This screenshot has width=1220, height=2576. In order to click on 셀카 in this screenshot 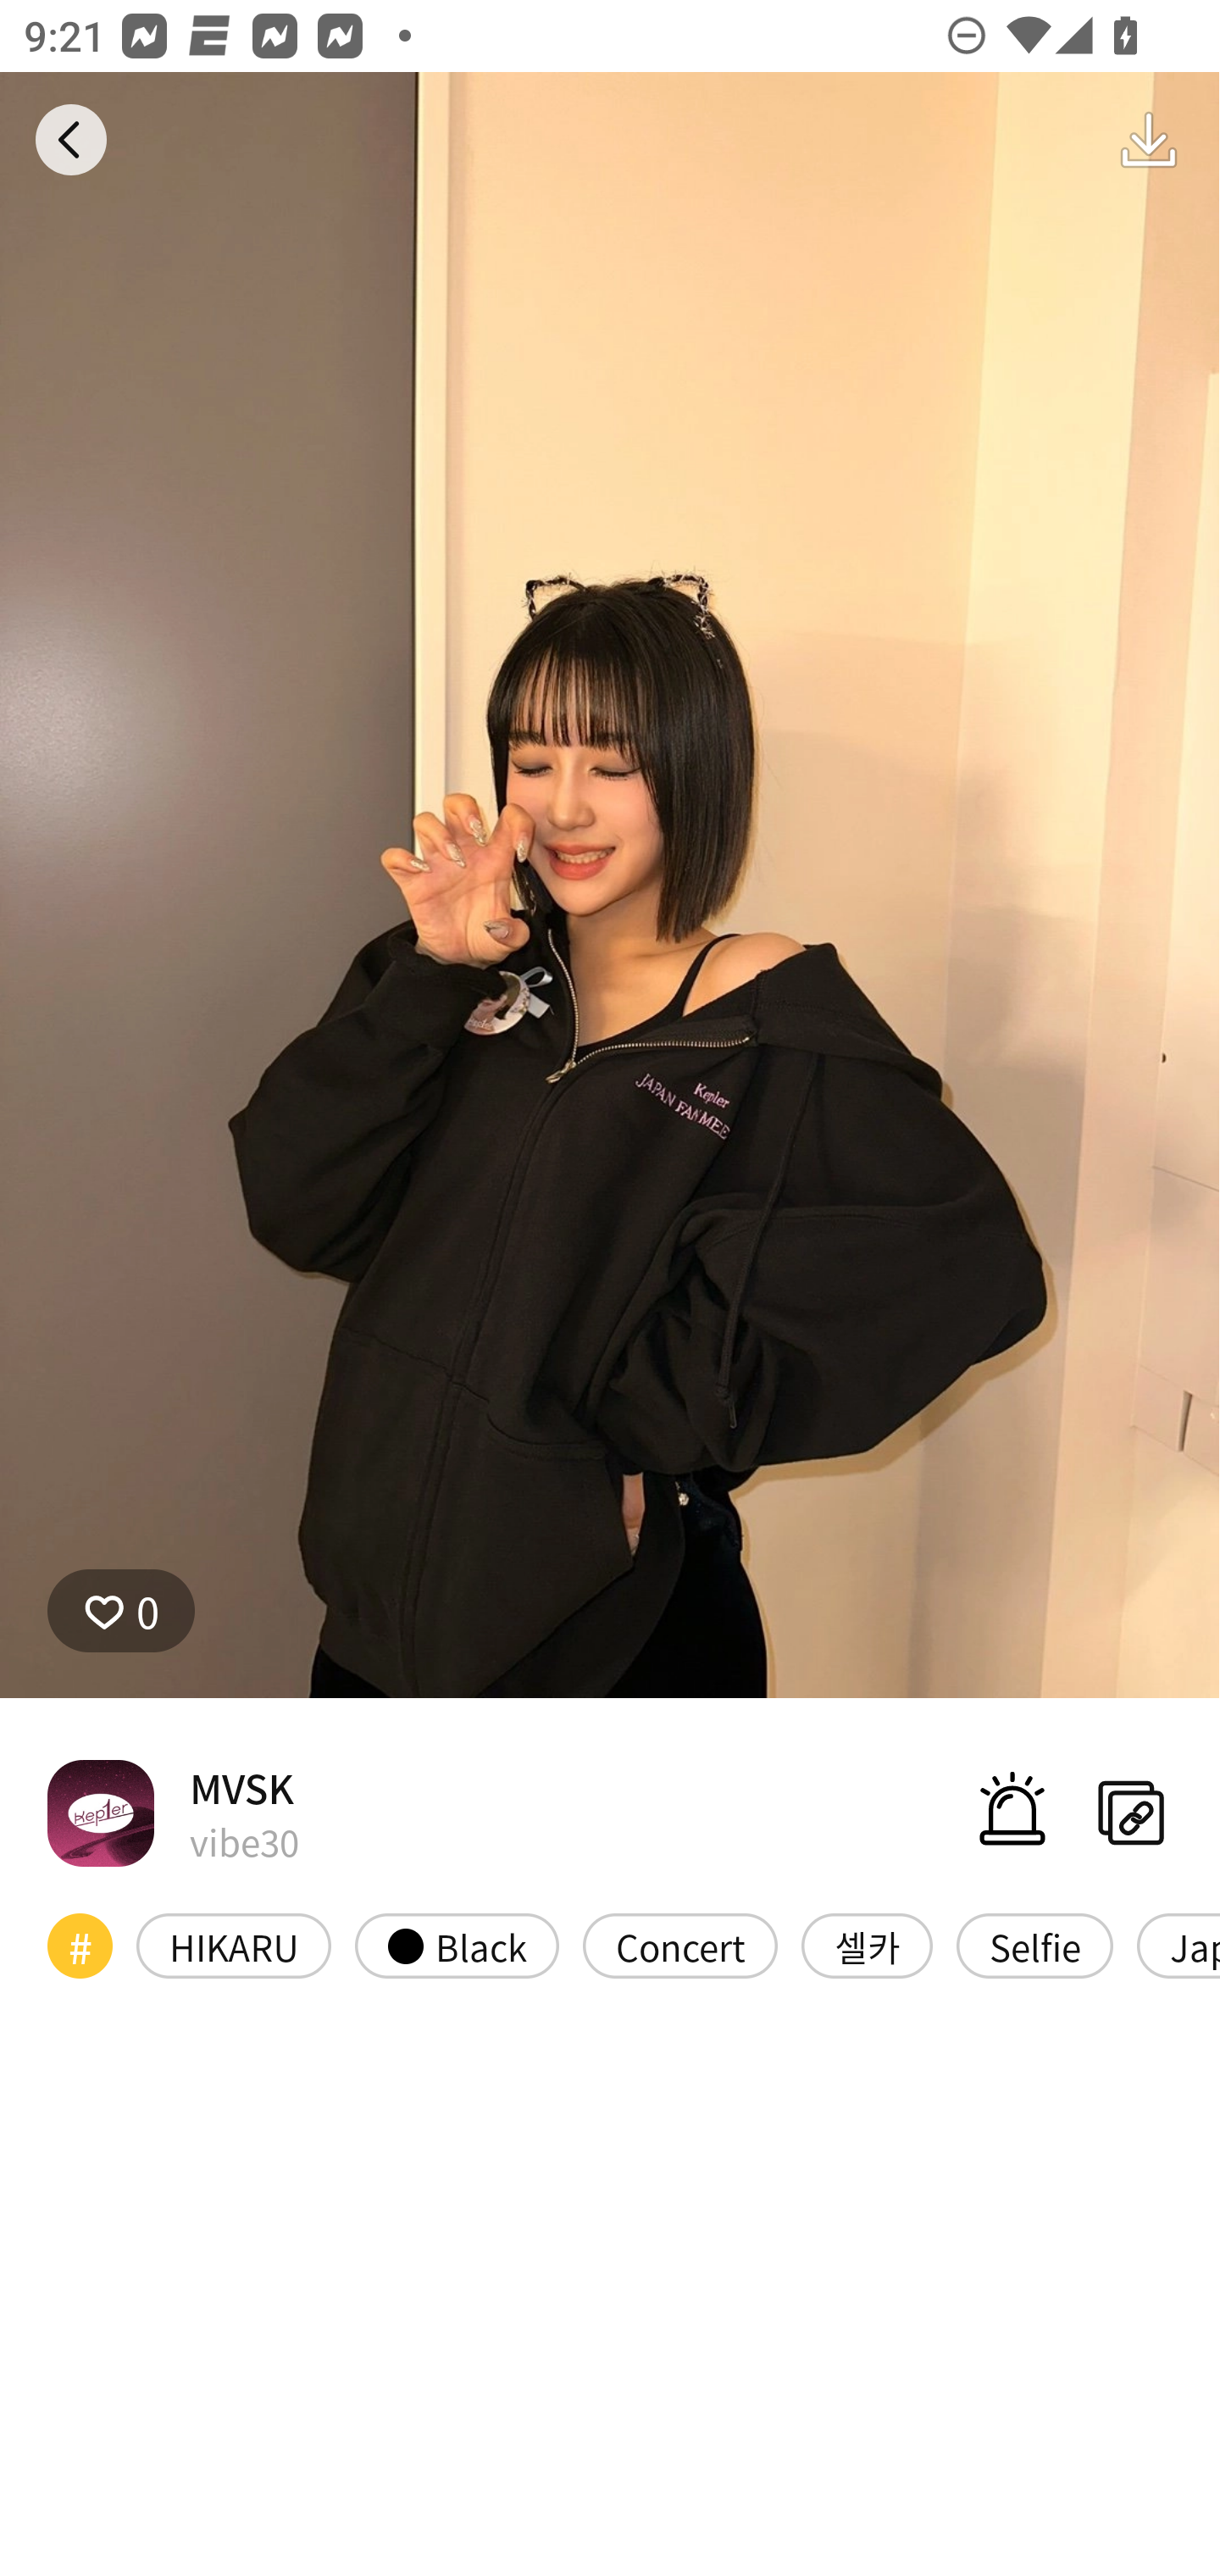, I will do `click(868, 1946)`.